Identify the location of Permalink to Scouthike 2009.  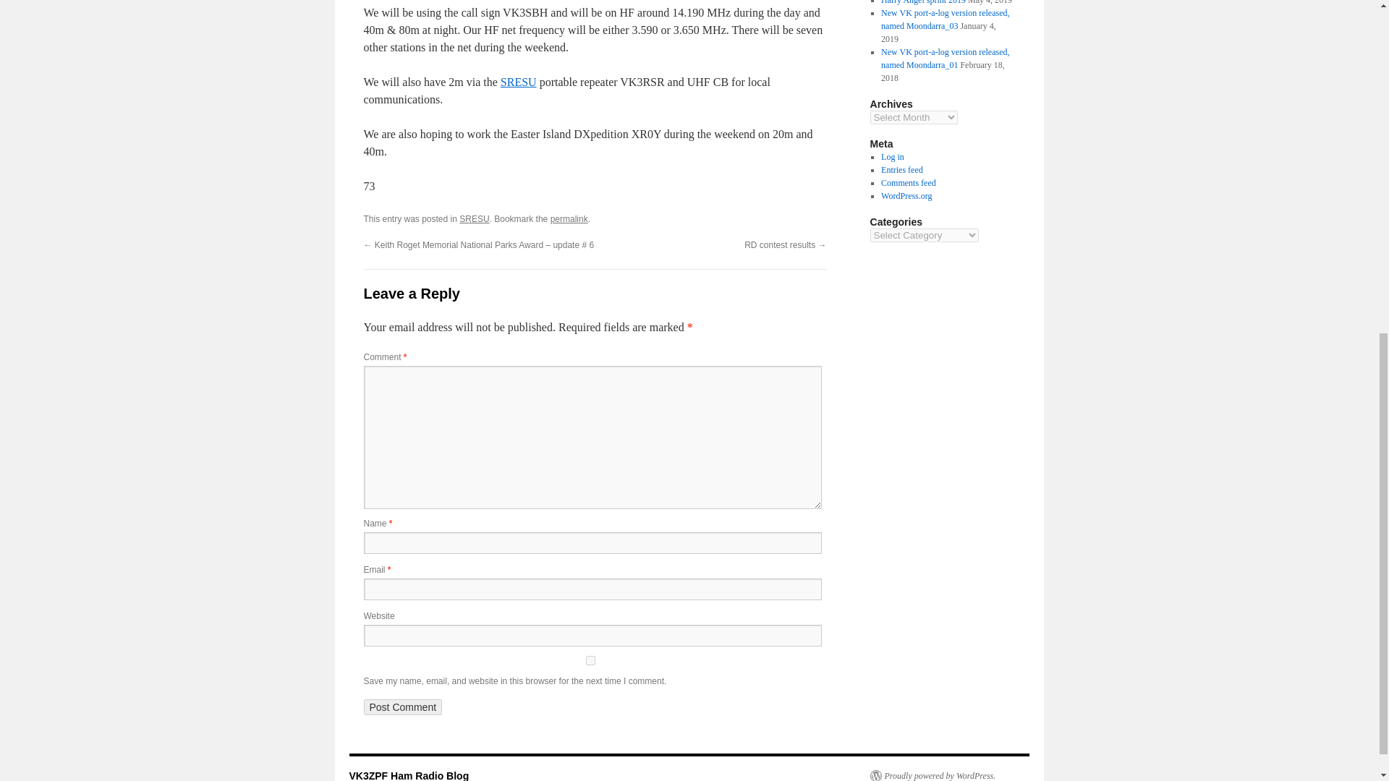
(569, 218).